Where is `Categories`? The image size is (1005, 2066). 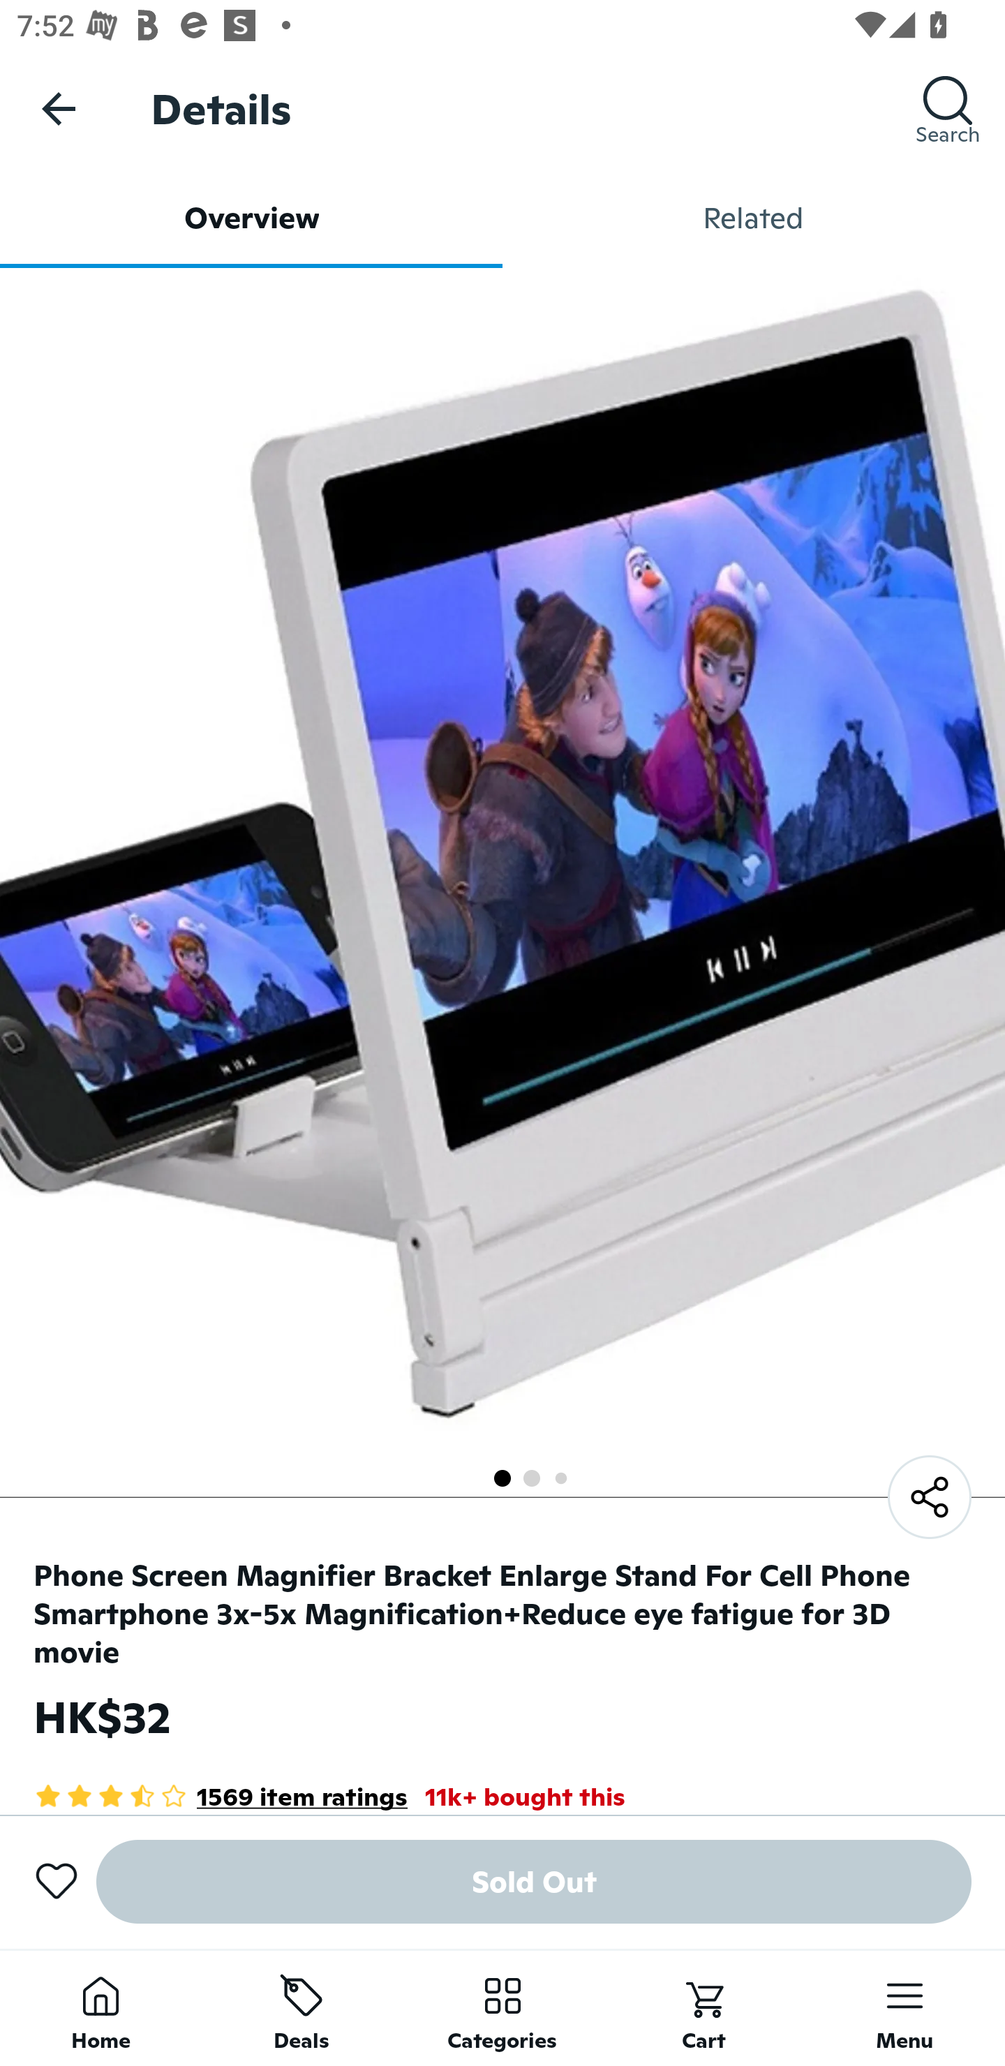
Categories is located at coordinates (502, 2007).